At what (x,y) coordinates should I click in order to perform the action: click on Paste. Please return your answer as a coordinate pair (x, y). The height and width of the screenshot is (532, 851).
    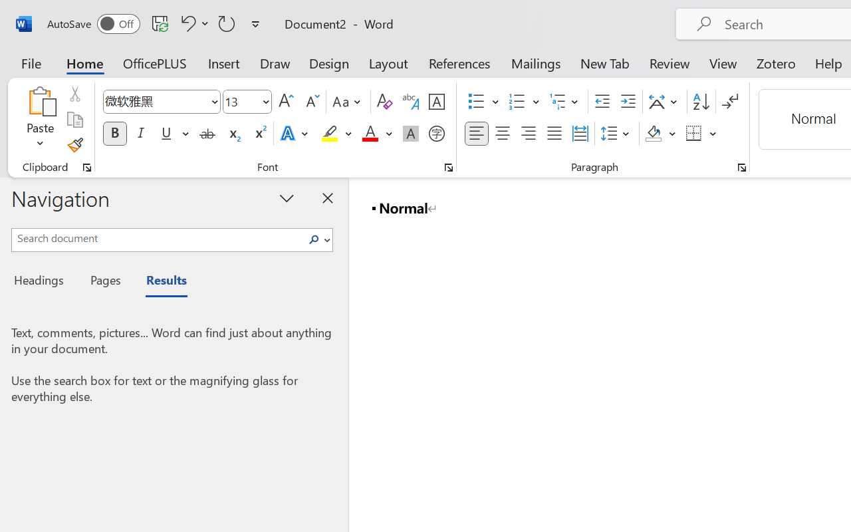
    Looking at the image, I should click on (40, 101).